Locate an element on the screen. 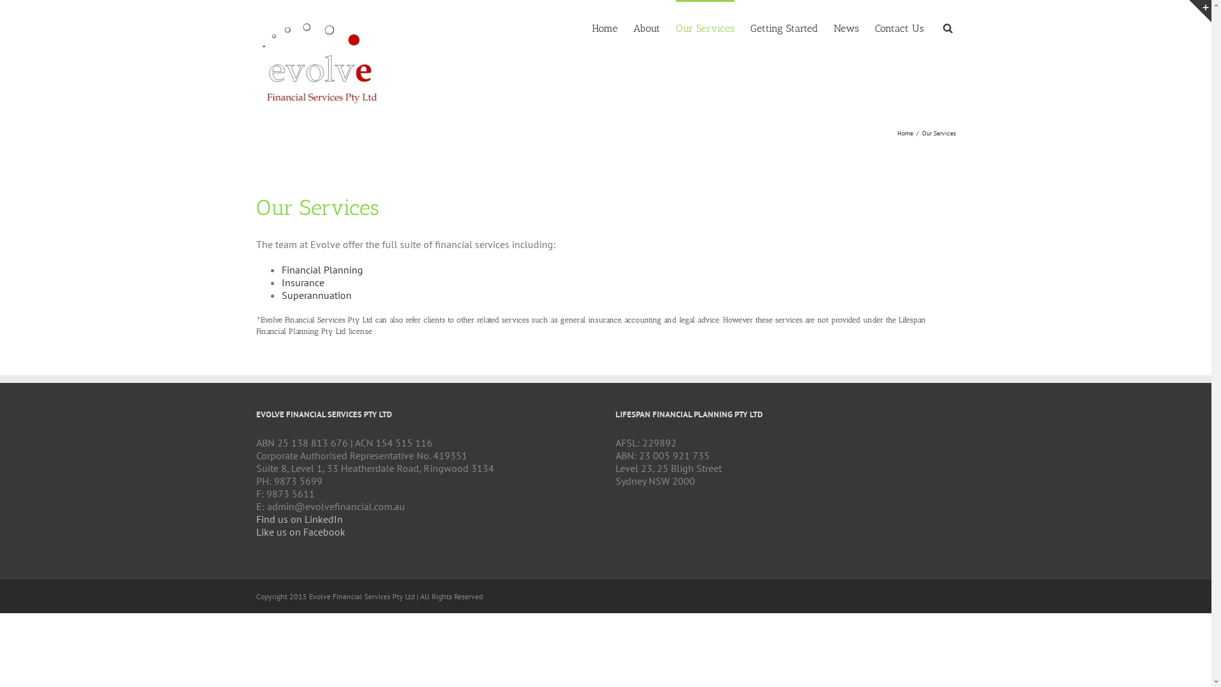  Home is located at coordinates (906, 134).